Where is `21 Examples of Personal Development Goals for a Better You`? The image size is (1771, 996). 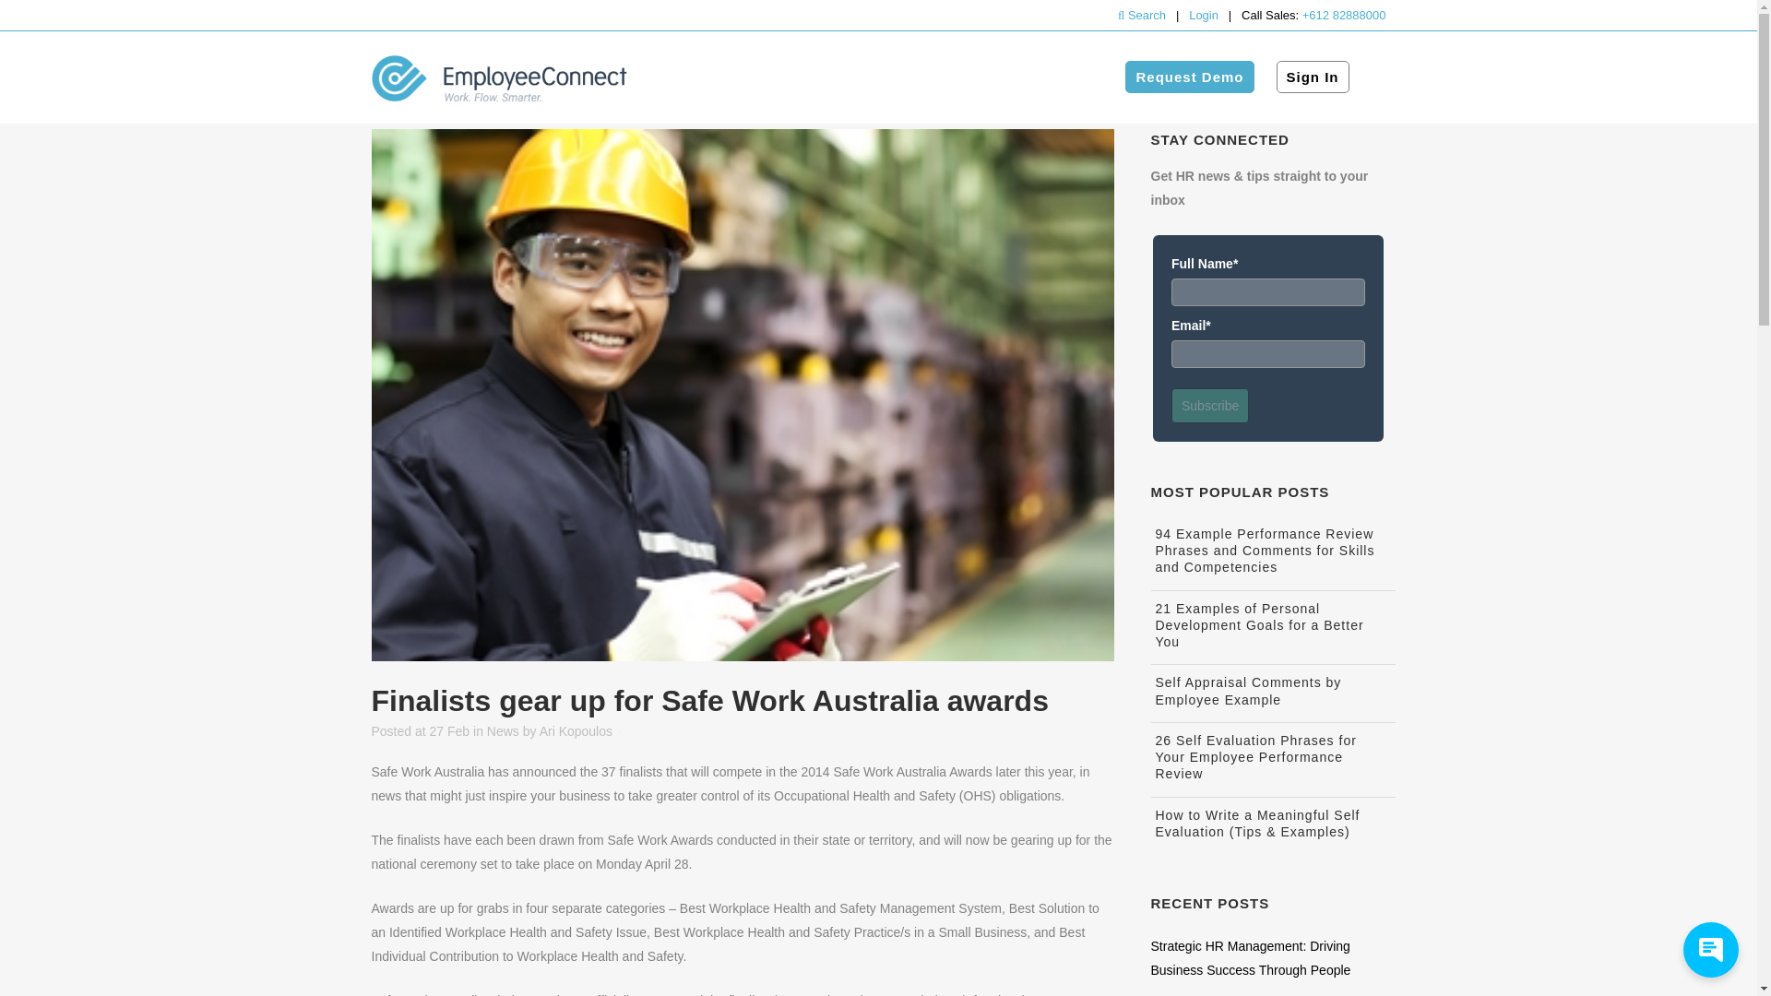 21 Examples of Personal Development Goals for a Better You is located at coordinates (1258, 625).